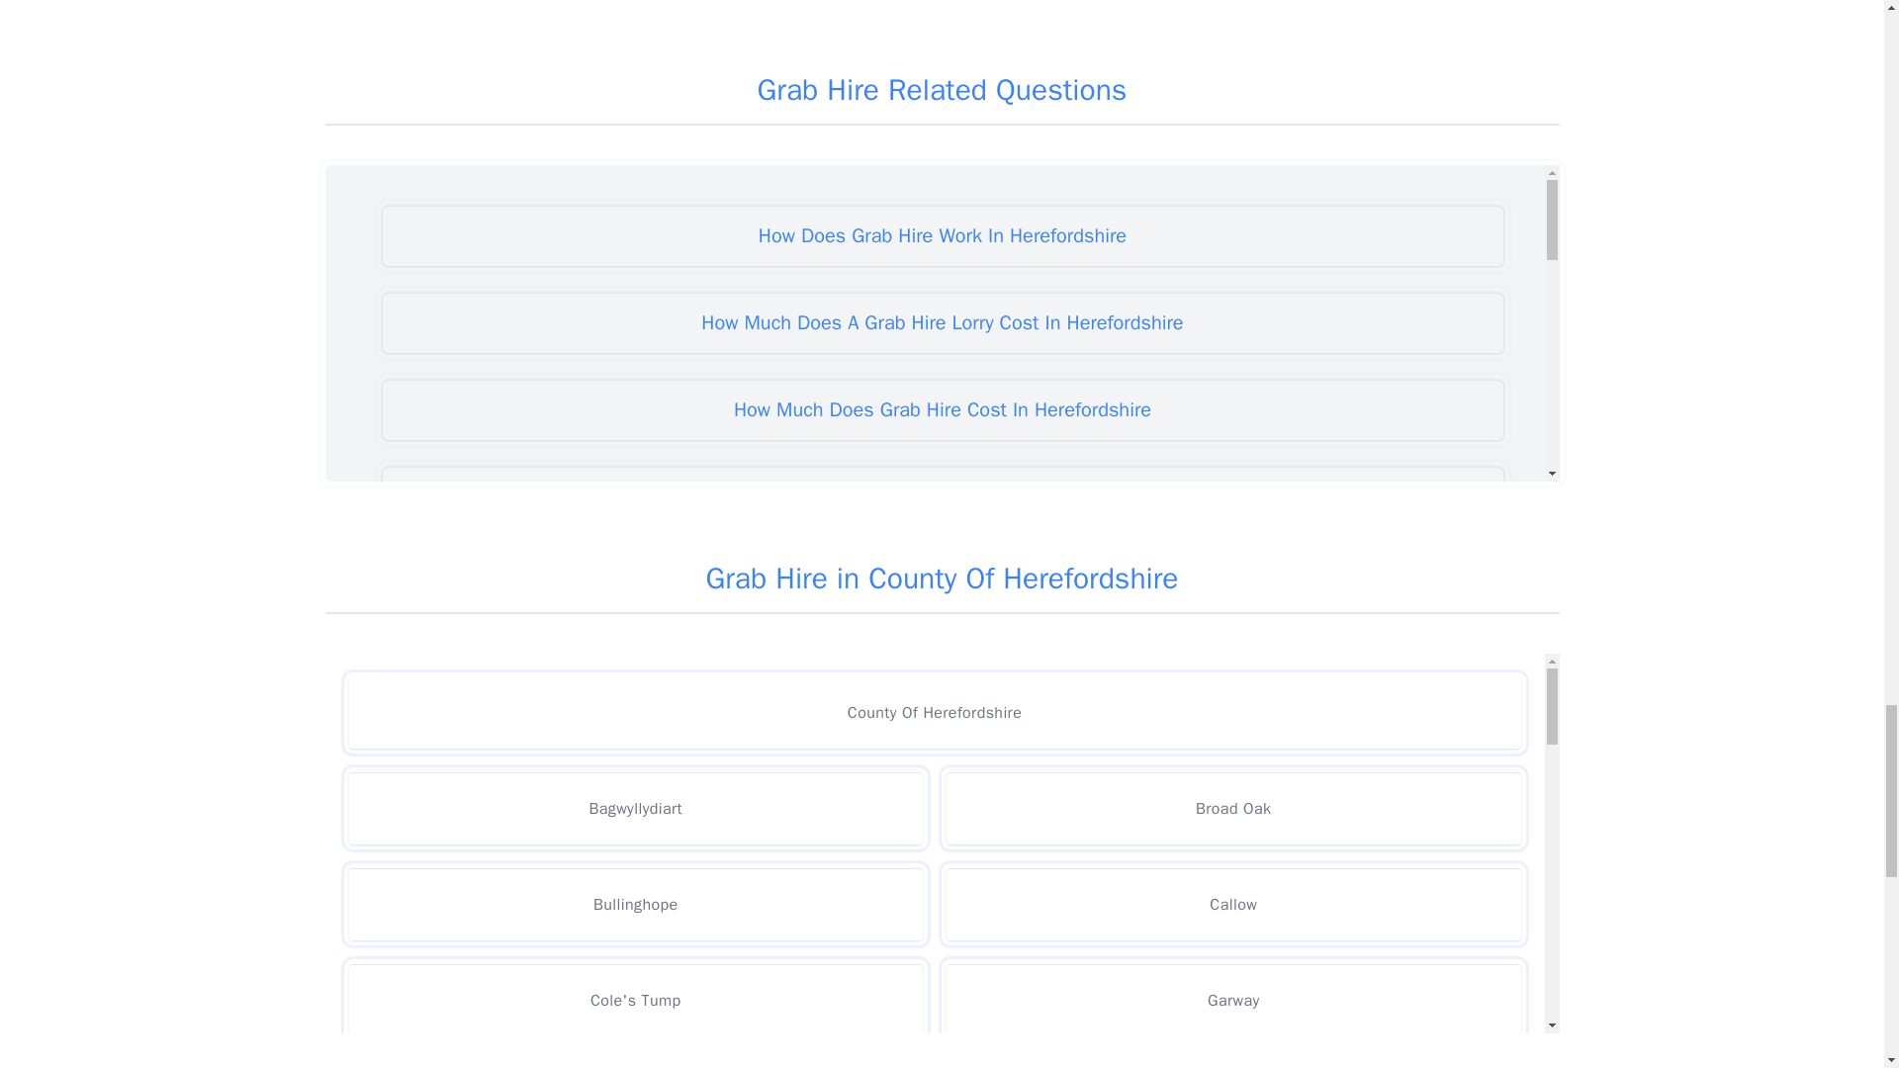 The image size is (1899, 1068). What do you see at coordinates (942, 758) in the screenshot?
I see `How Much Is A Grab Lorry To Hire In Herefordshire` at bounding box center [942, 758].